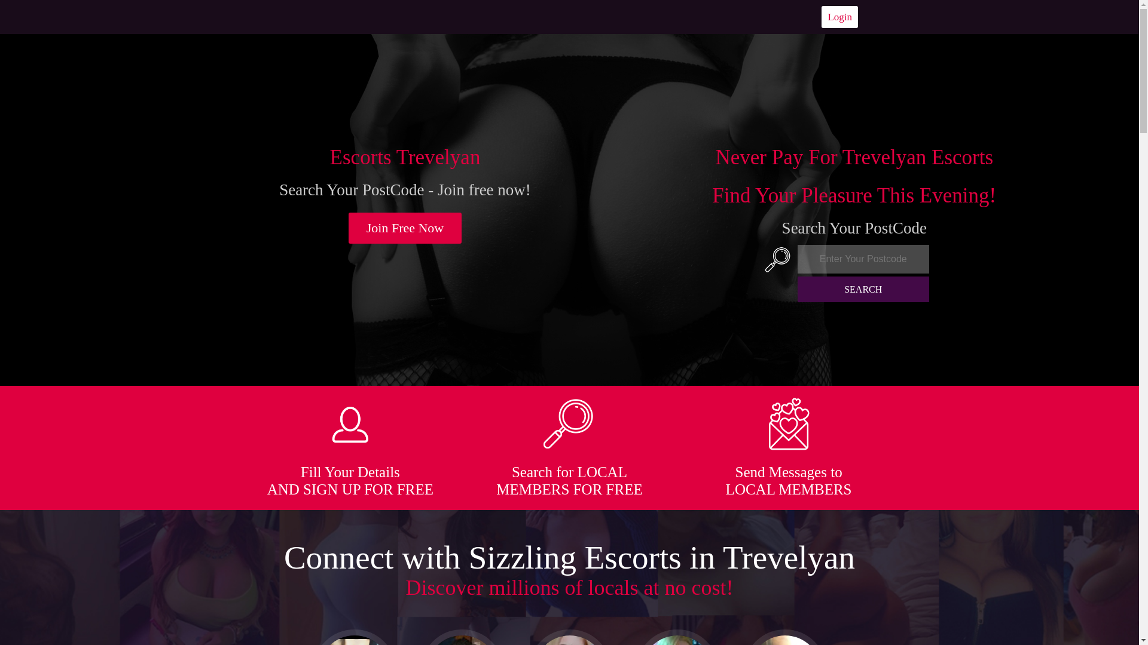 The height and width of the screenshot is (645, 1148). I want to click on Join Free Now, so click(405, 228).